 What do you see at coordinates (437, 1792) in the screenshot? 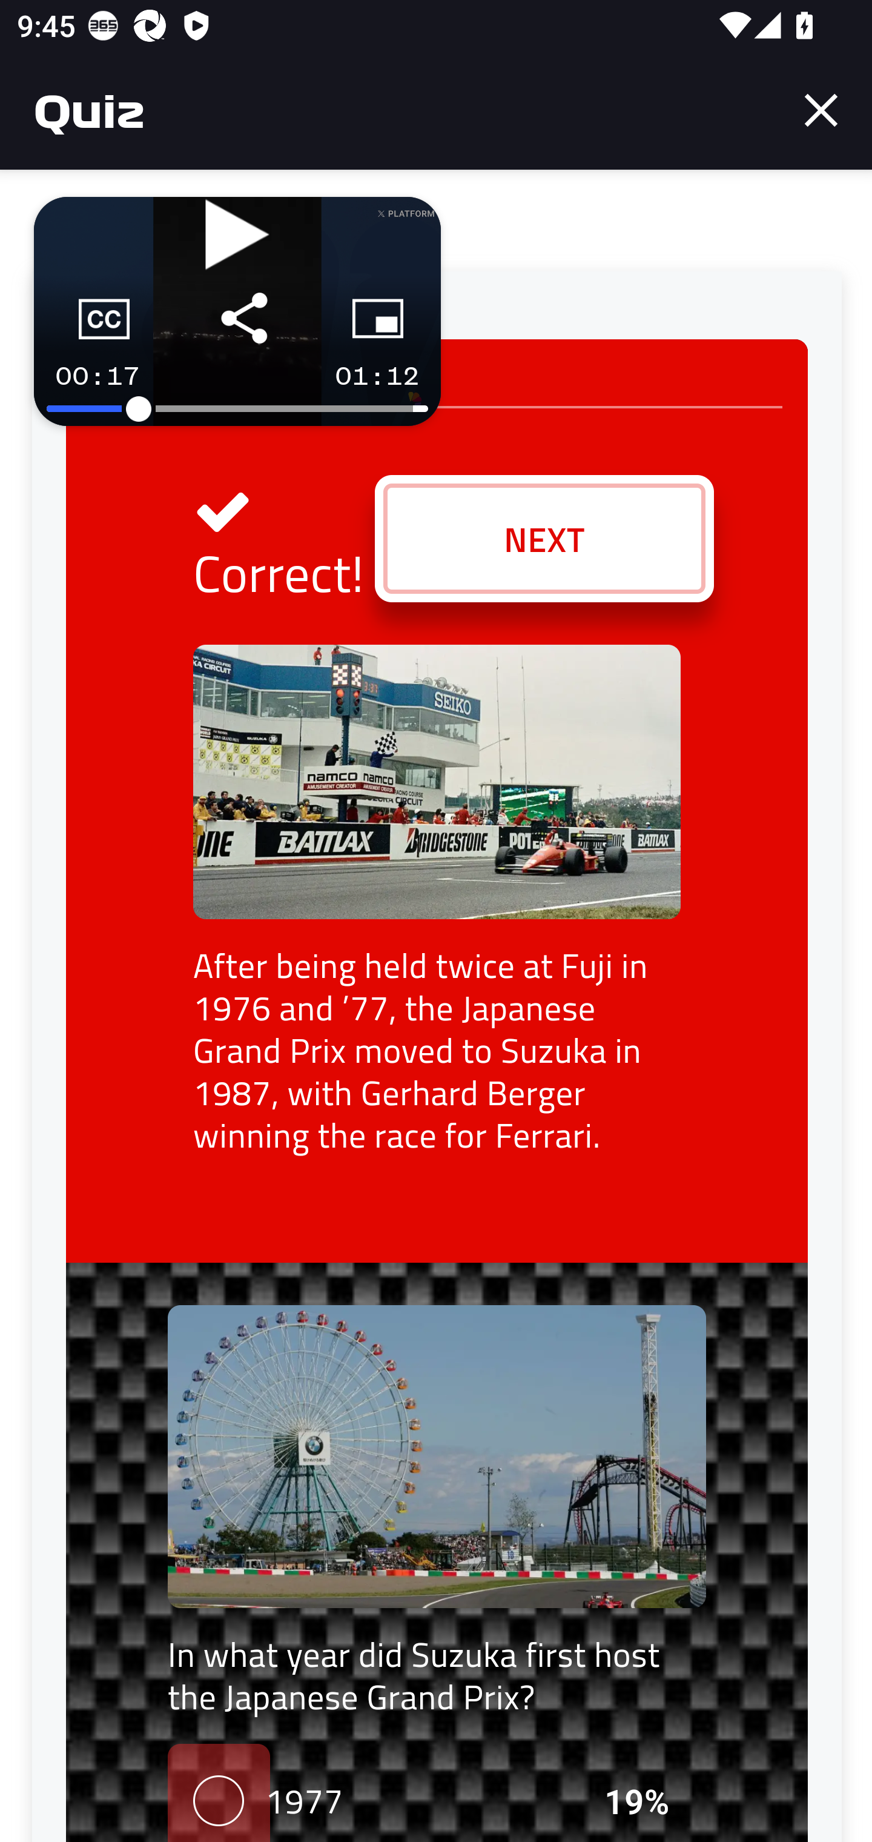
I see `1977 19%` at bounding box center [437, 1792].